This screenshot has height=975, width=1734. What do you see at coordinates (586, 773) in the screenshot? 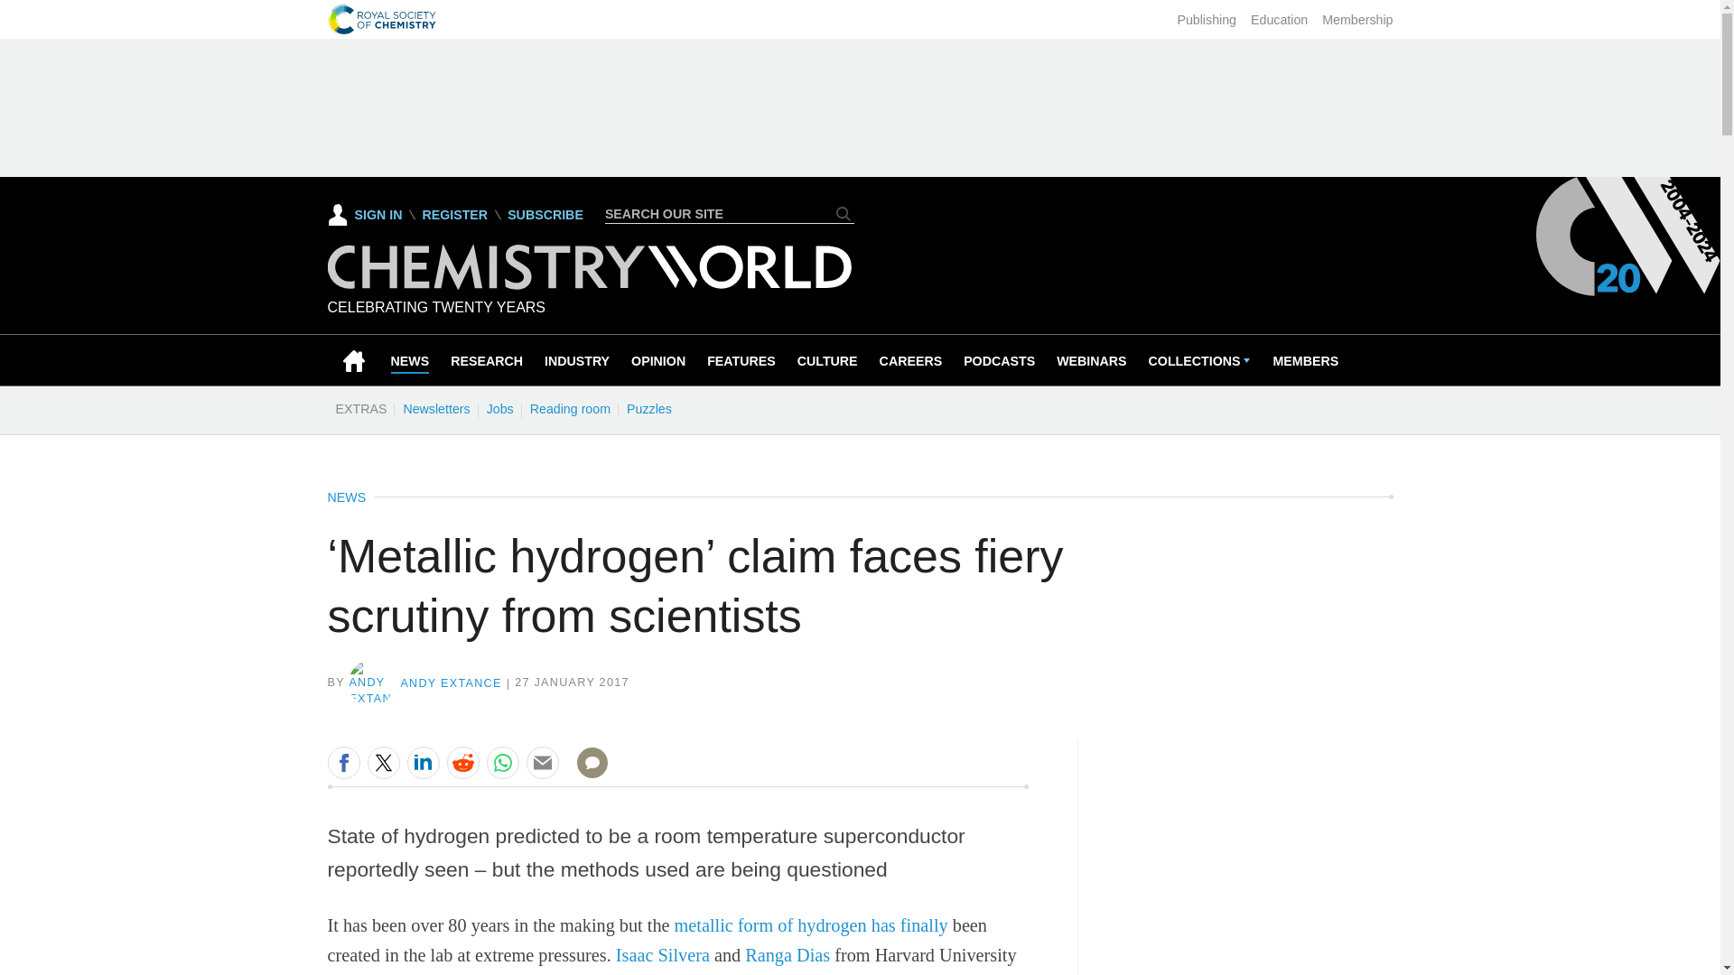
I see `NO COMMENTS` at bounding box center [586, 773].